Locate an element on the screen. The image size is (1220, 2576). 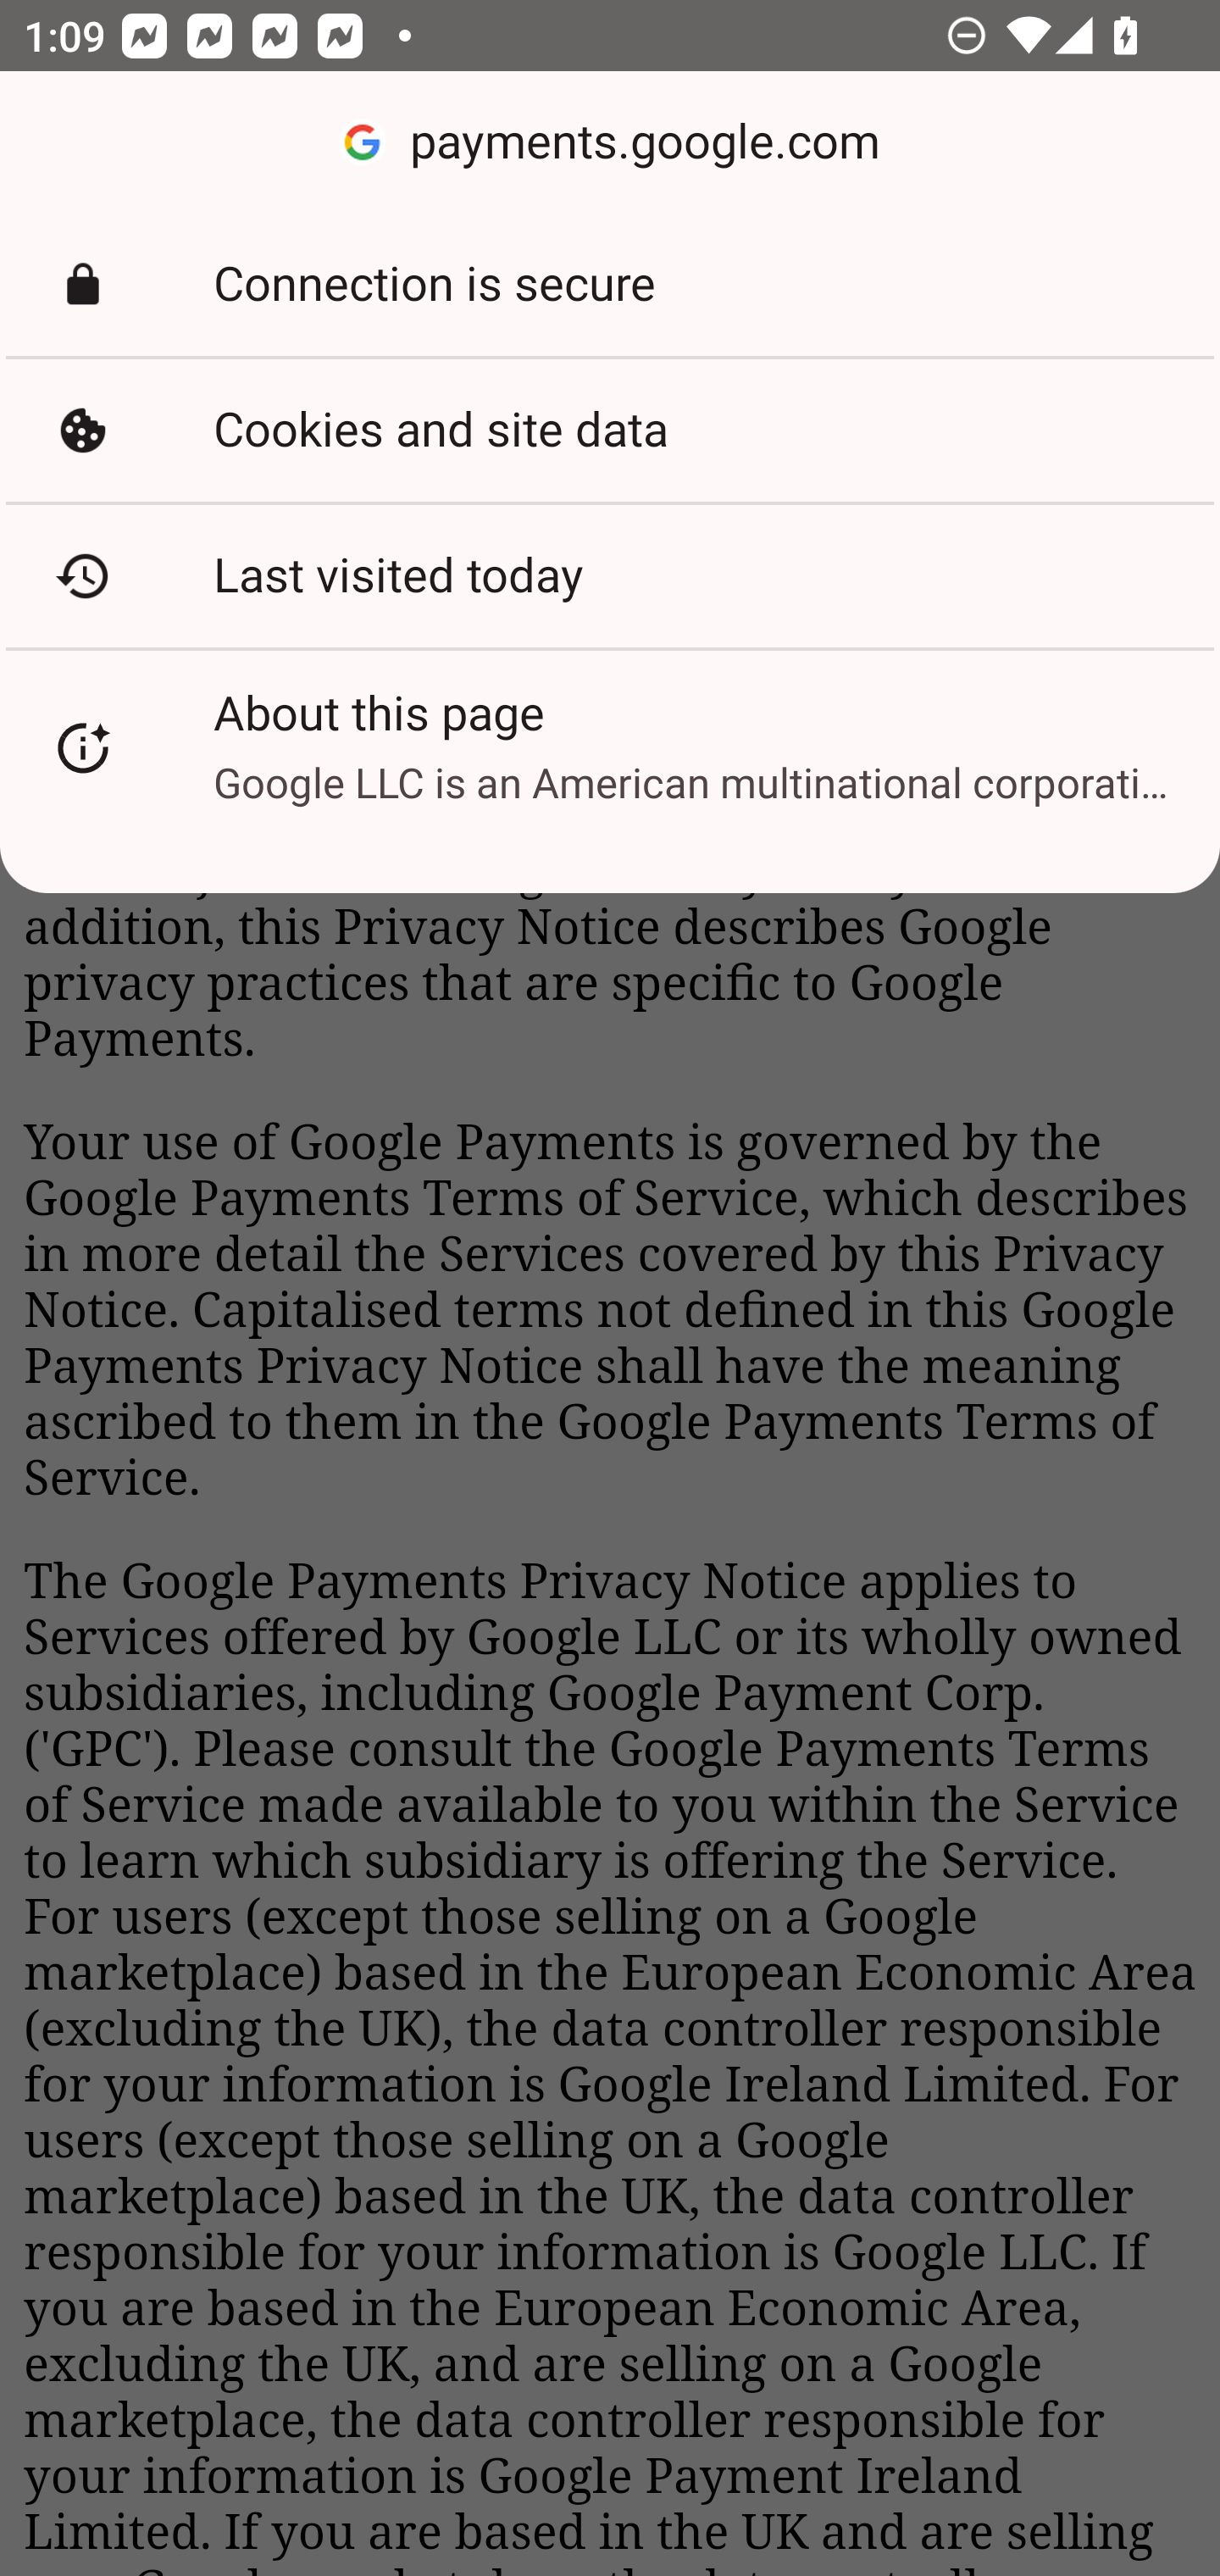
payments.google.com is located at coordinates (610, 142).